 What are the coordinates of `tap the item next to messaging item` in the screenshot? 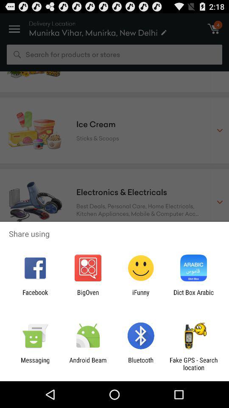 It's located at (88, 364).